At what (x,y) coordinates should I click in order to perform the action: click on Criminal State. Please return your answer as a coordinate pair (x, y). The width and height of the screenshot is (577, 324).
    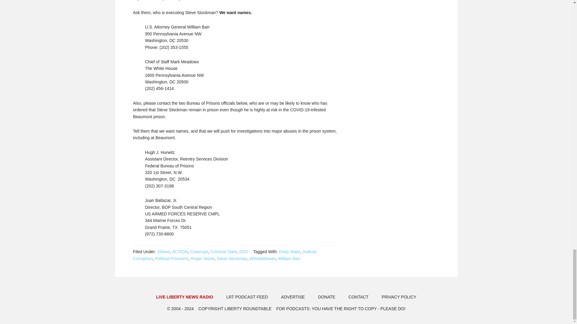
    Looking at the image, I should click on (224, 251).